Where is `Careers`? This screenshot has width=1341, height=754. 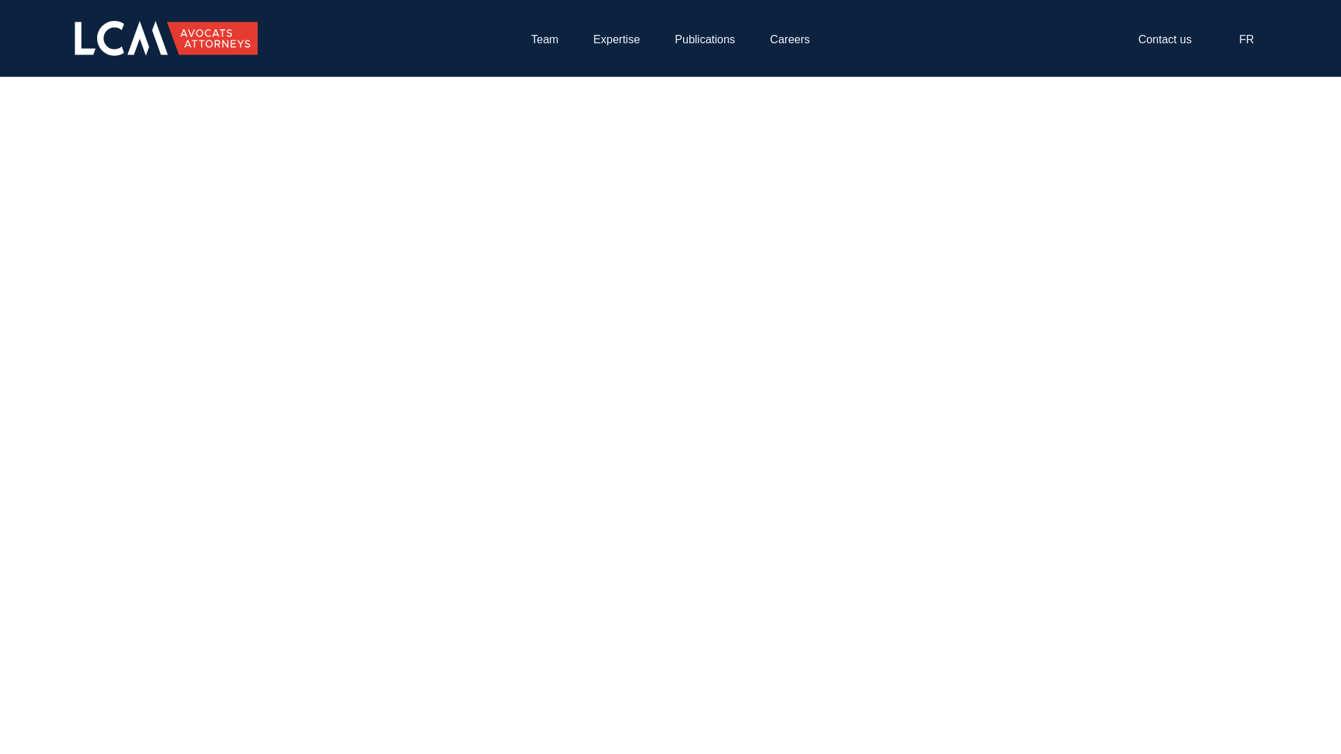
Careers is located at coordinates (789, 39).